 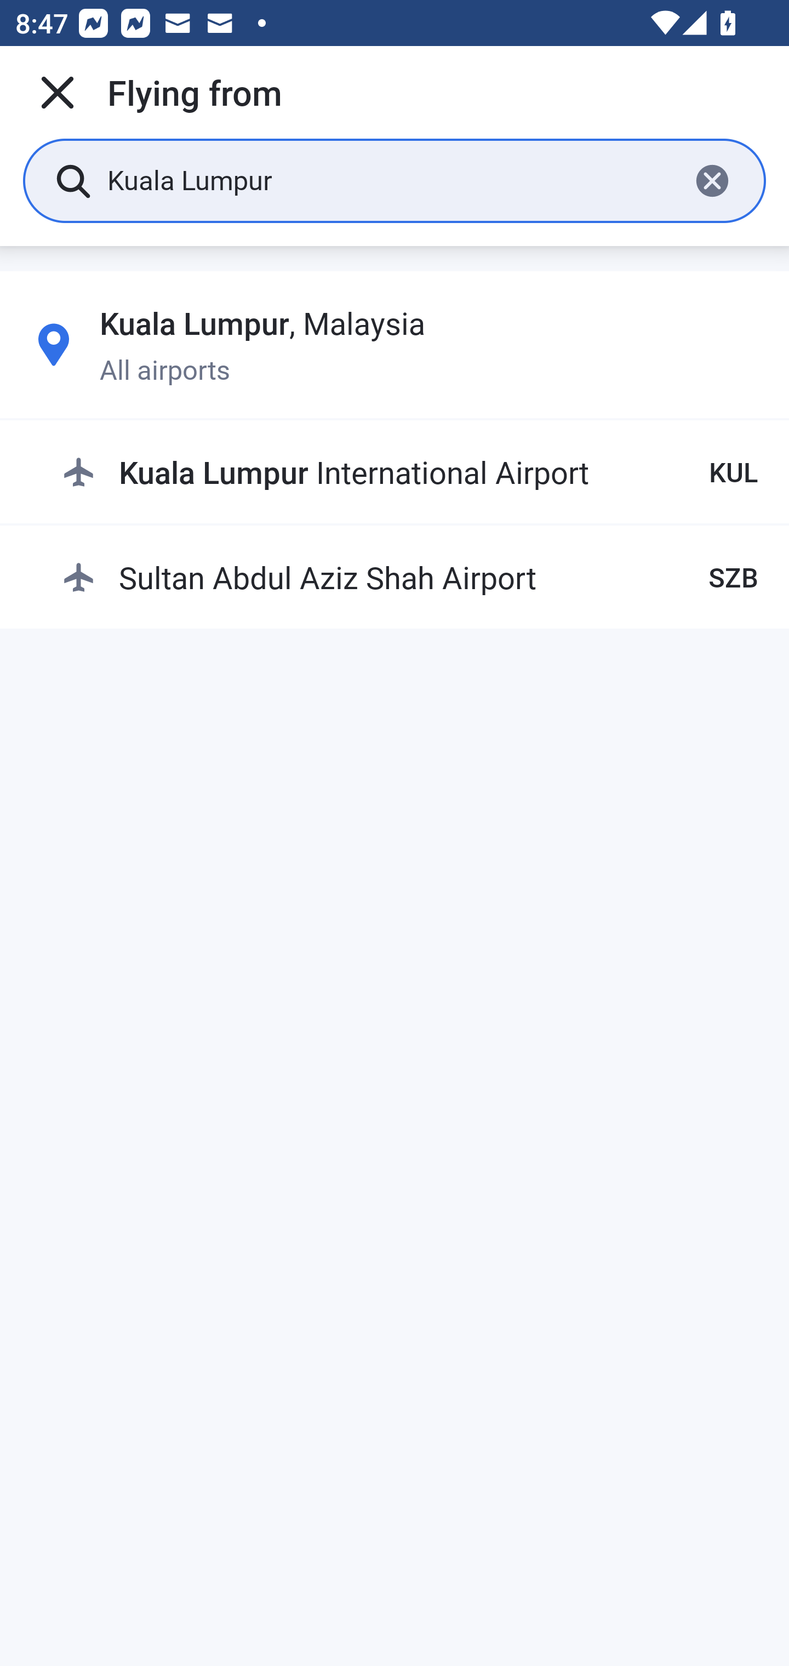 I want to click on Sultan Abdul Aziz Shah Airport SZB, so click(x=410, y=577).